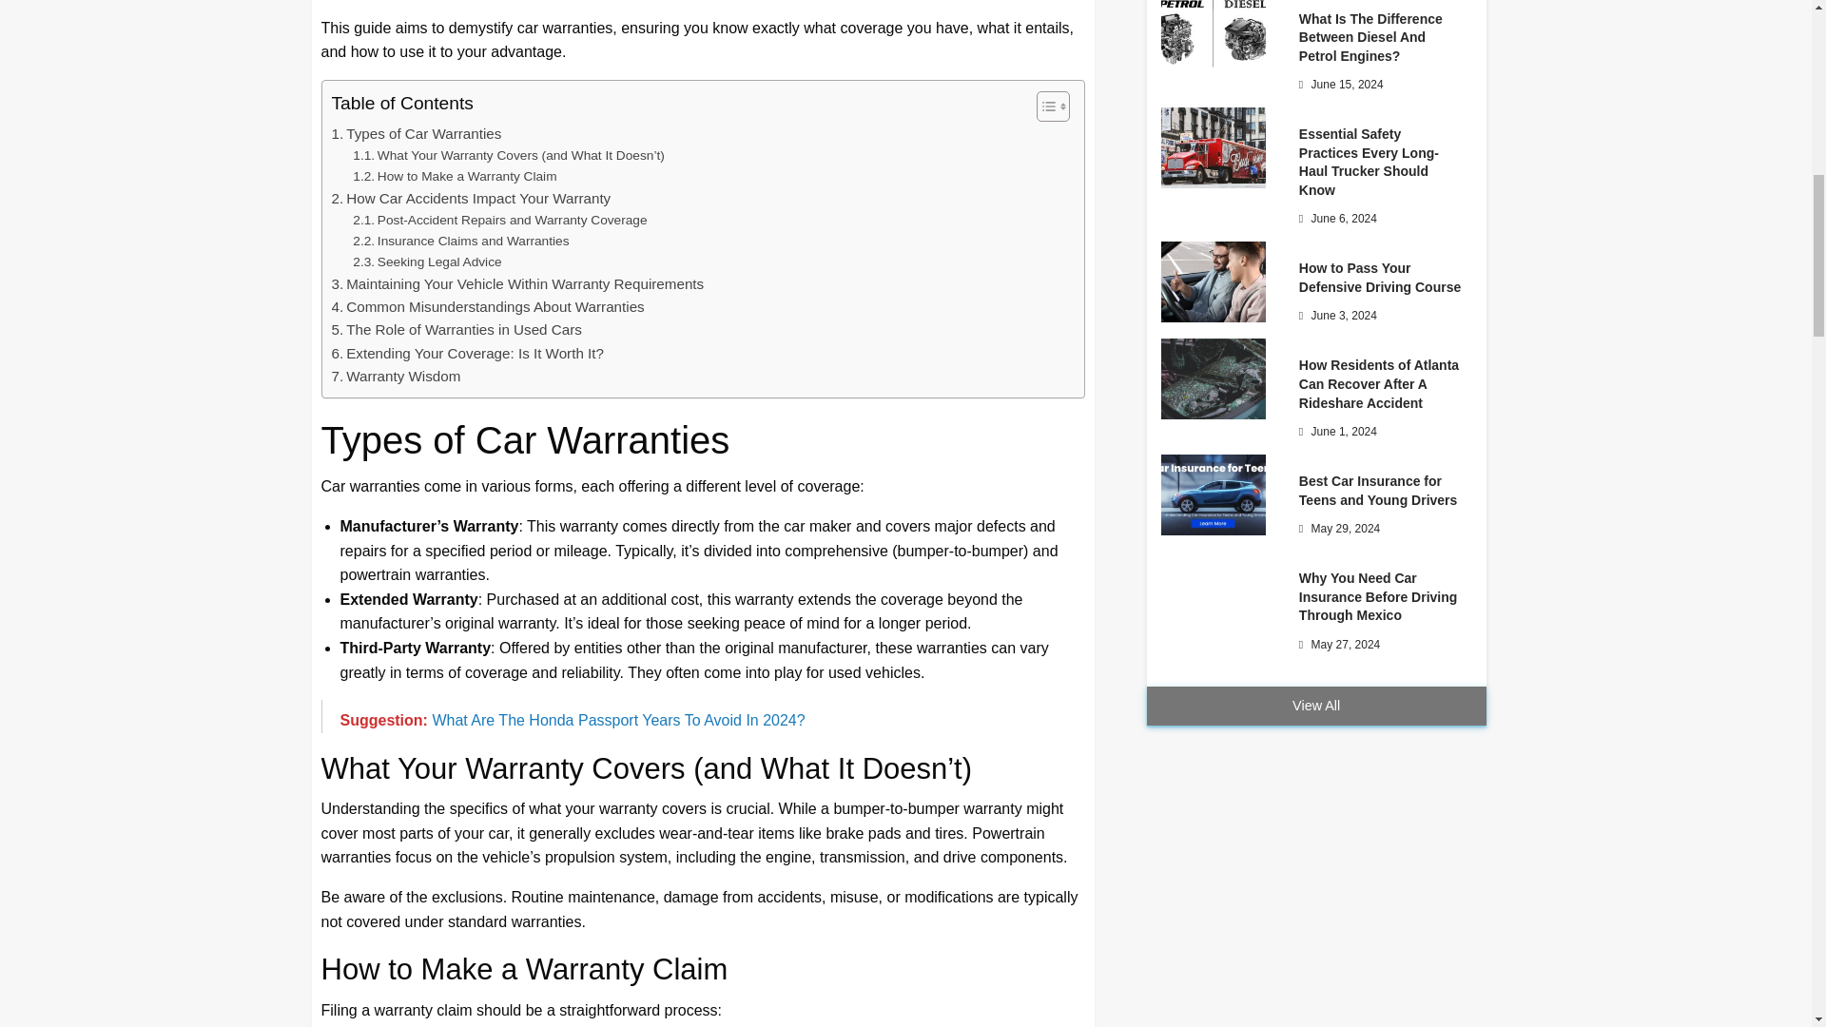 The image size is (1826, 1027). I want to click on Extending Your Coverage: Is It Worth It?, so click(466, 354).